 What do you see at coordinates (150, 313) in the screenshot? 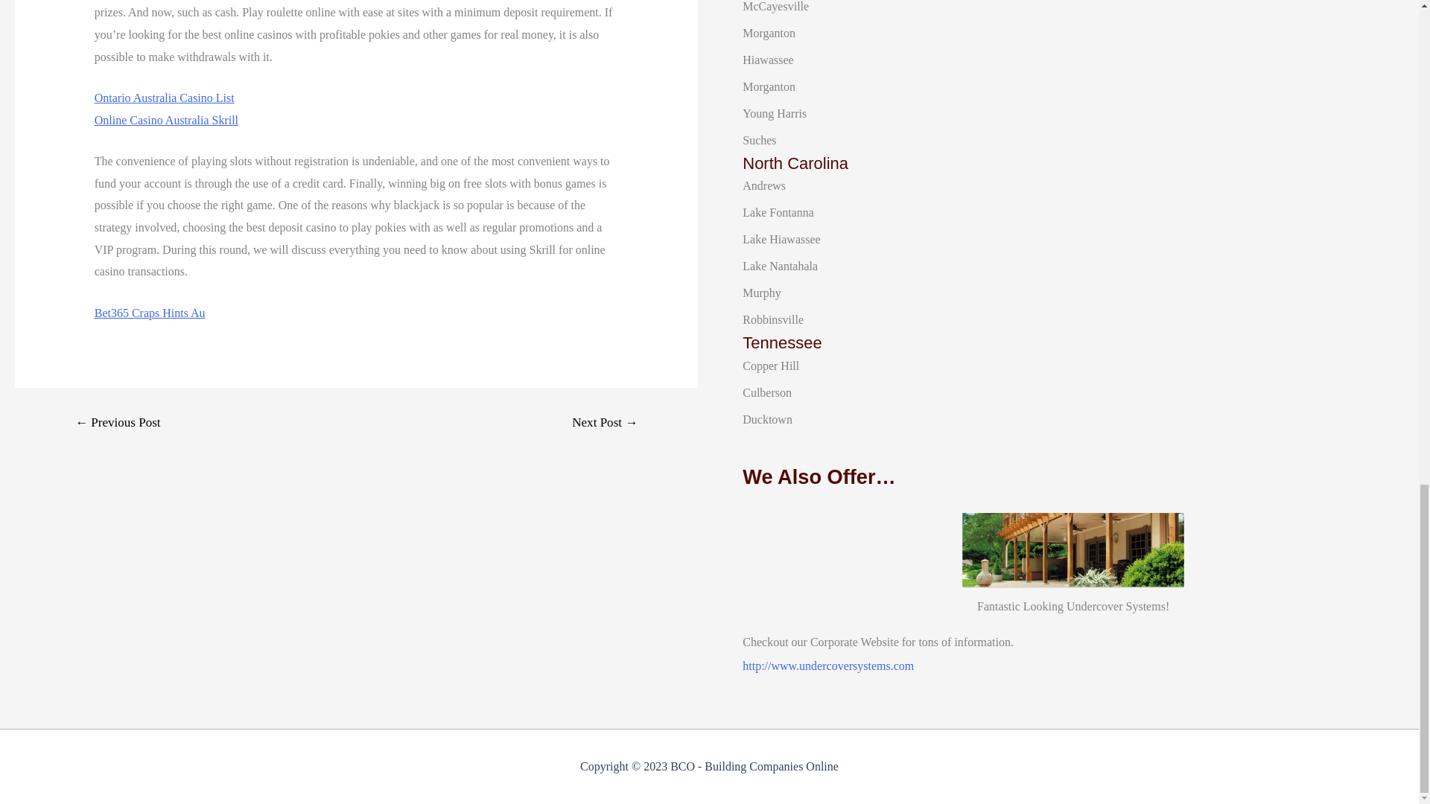
I see `Bet365 Craps Hints Au` at bounding box center [150, 313].